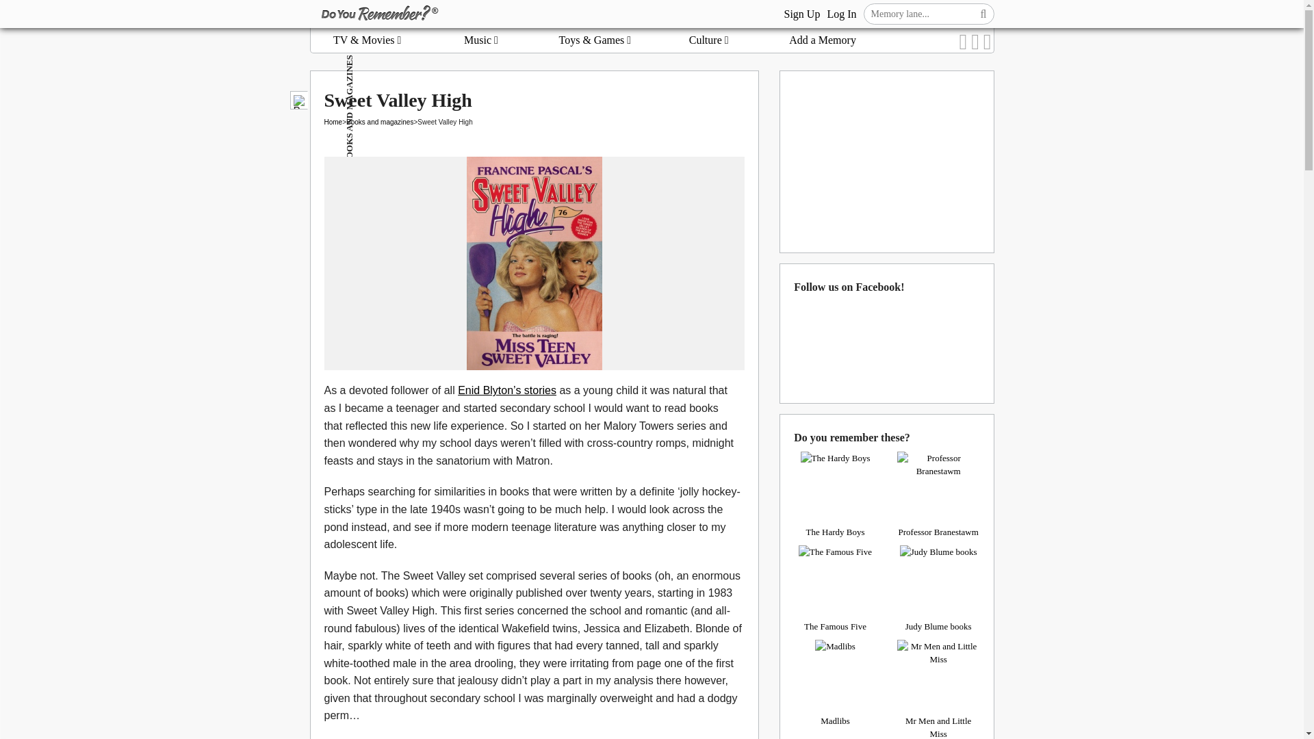 The width and height of the screenshot is (1314, 739). What do you see at coordinates (709, 40) in the screenshot?
I see `Culture` at bounding box center [709, 40].